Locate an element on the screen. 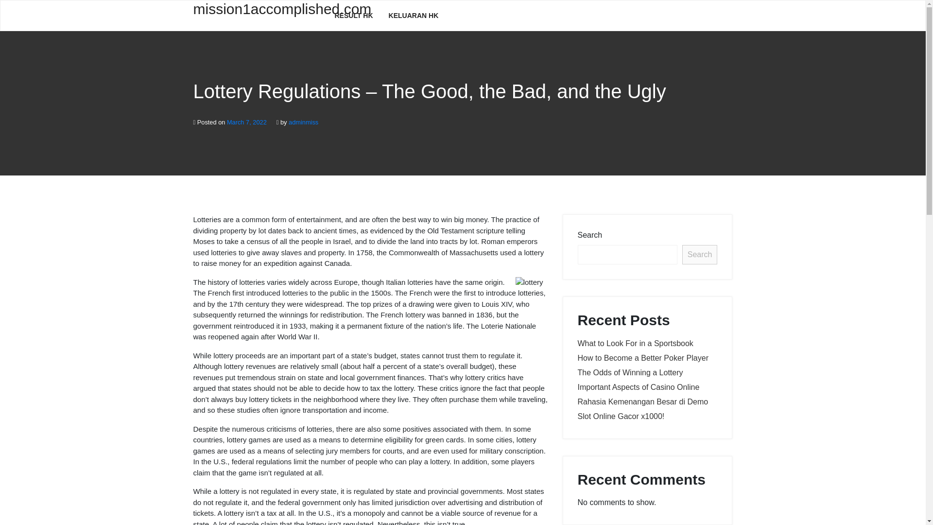 The image size is (933, 525). The Odds of Winning a Lottery is located at coordinates (630, 372).